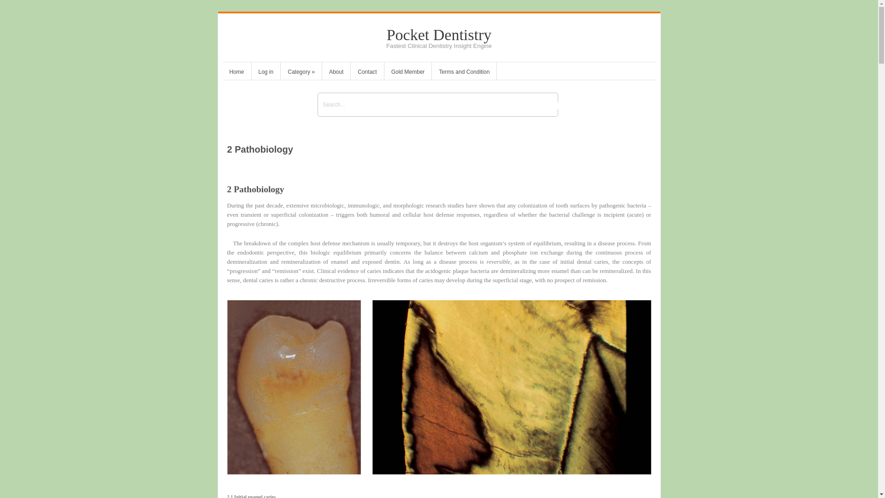  I want to click on Gold Member, so click(407, 73).